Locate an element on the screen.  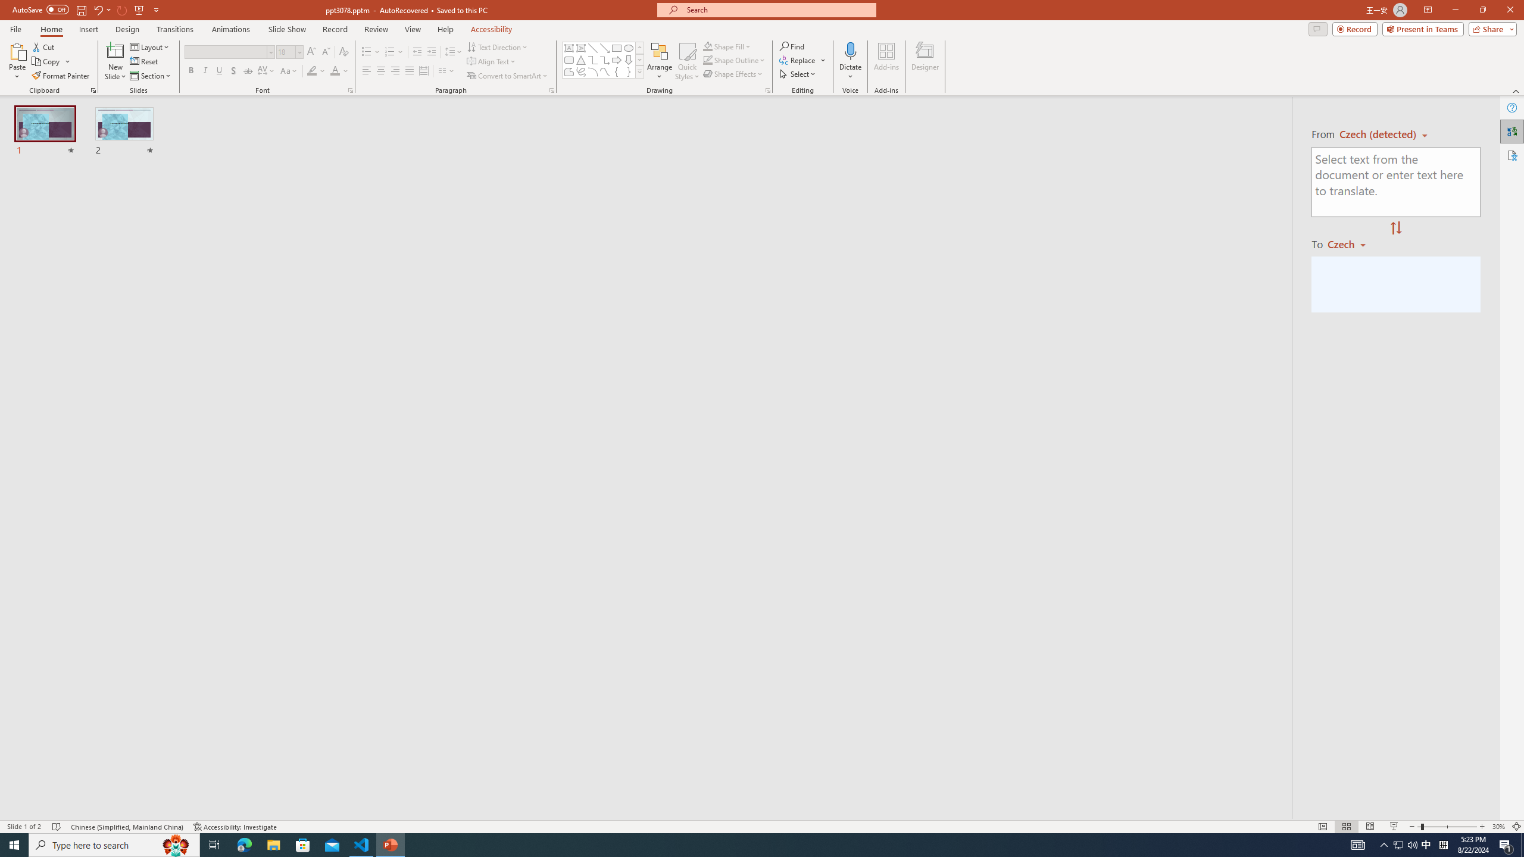
Title actions is located at coordinates (1051, 157).